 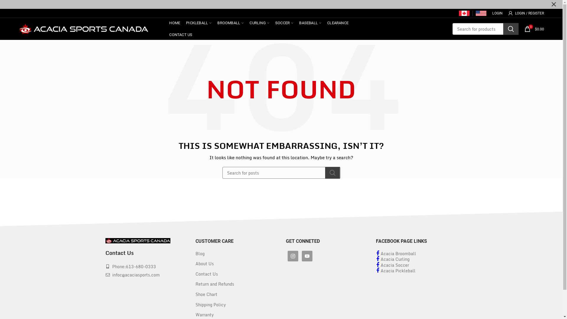 I want to click on SEARCH, so click(x=511, y=29).